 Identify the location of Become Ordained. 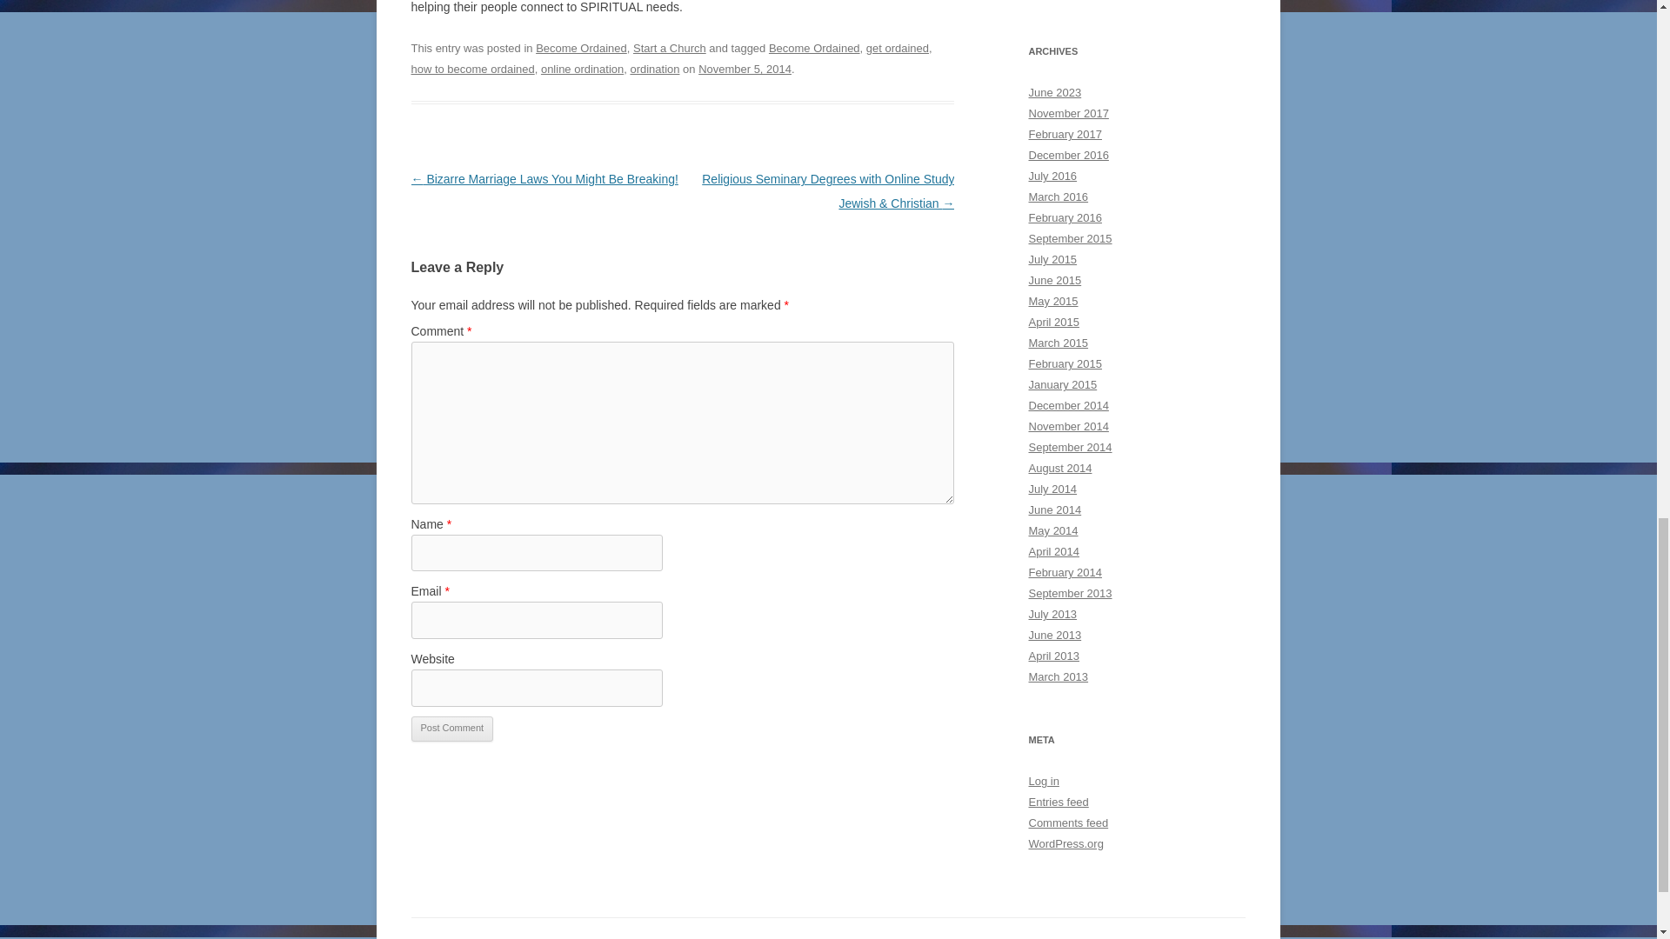
(581, 47).